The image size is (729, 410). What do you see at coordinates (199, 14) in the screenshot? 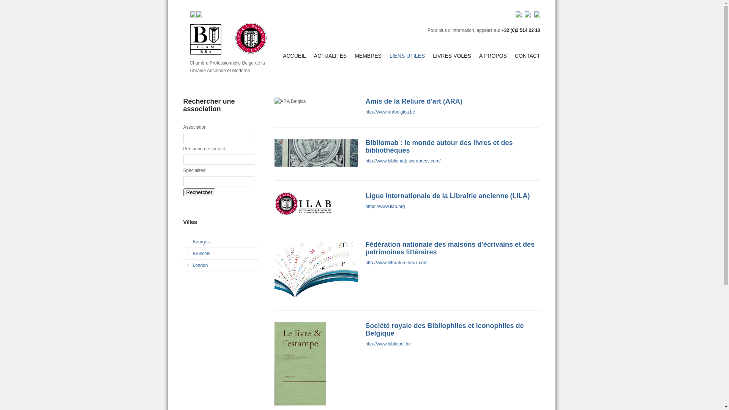
I see `Twitter` at bounding box center [199, 14].